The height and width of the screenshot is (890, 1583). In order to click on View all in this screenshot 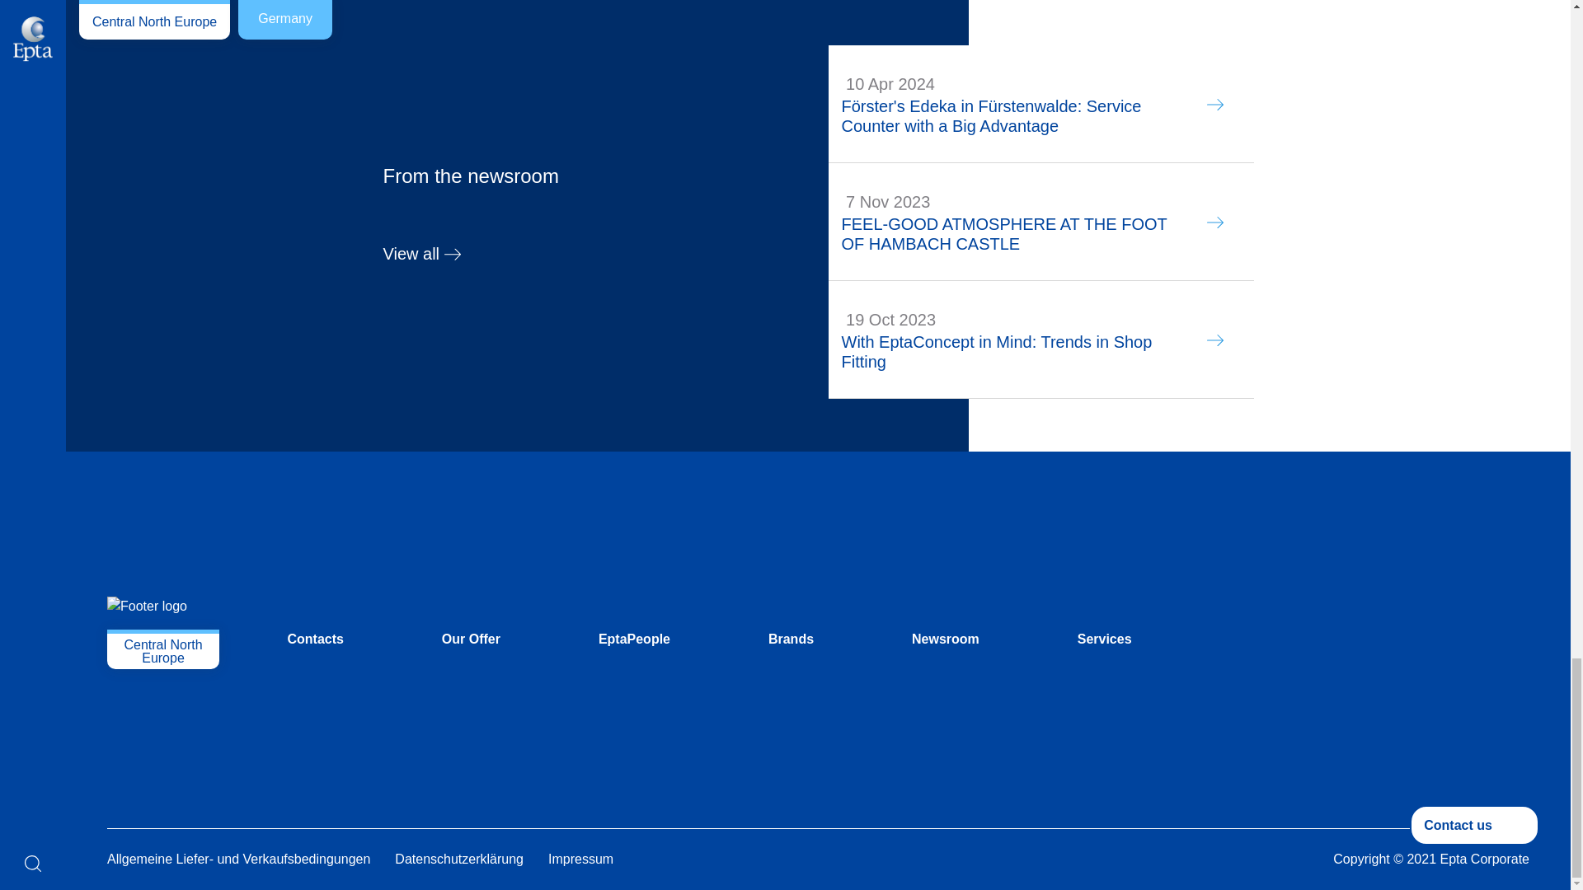, I will do `click(470, 252)`.